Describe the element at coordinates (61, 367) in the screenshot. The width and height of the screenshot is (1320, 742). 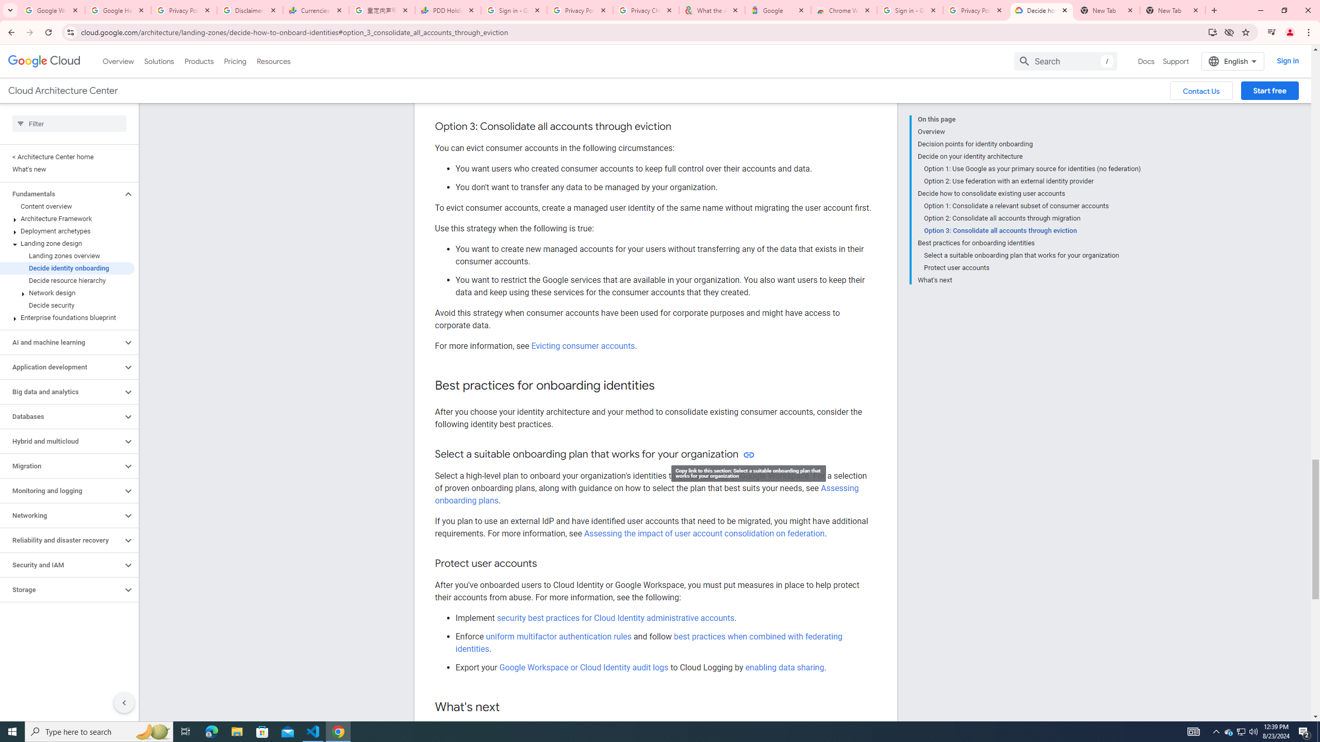
I see `Application development` at that location.